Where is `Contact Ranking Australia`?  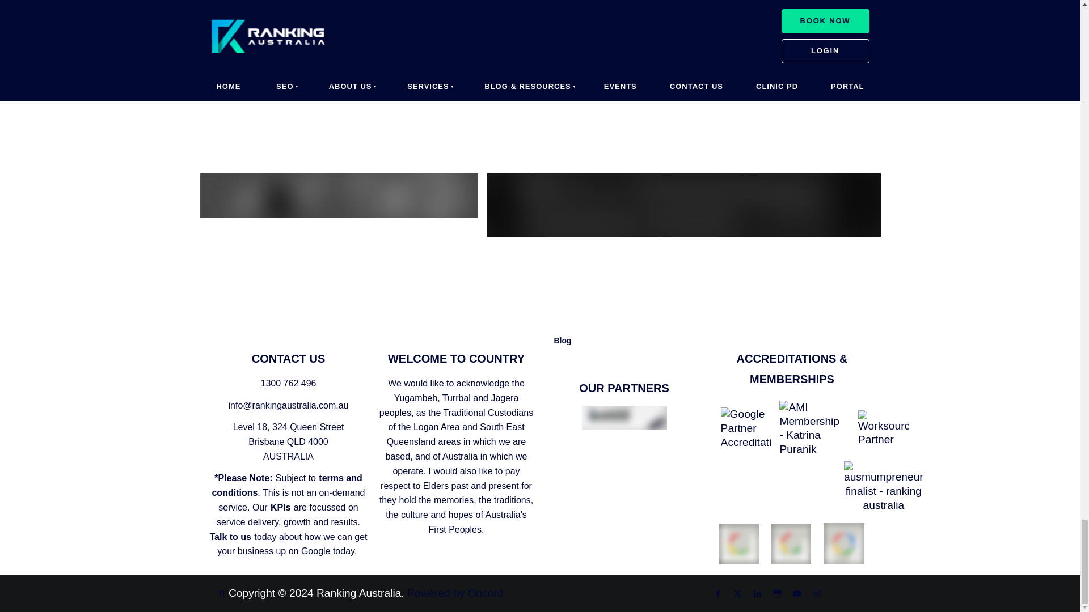
Contact Ranking Australia is located at coordinates (676, 61).